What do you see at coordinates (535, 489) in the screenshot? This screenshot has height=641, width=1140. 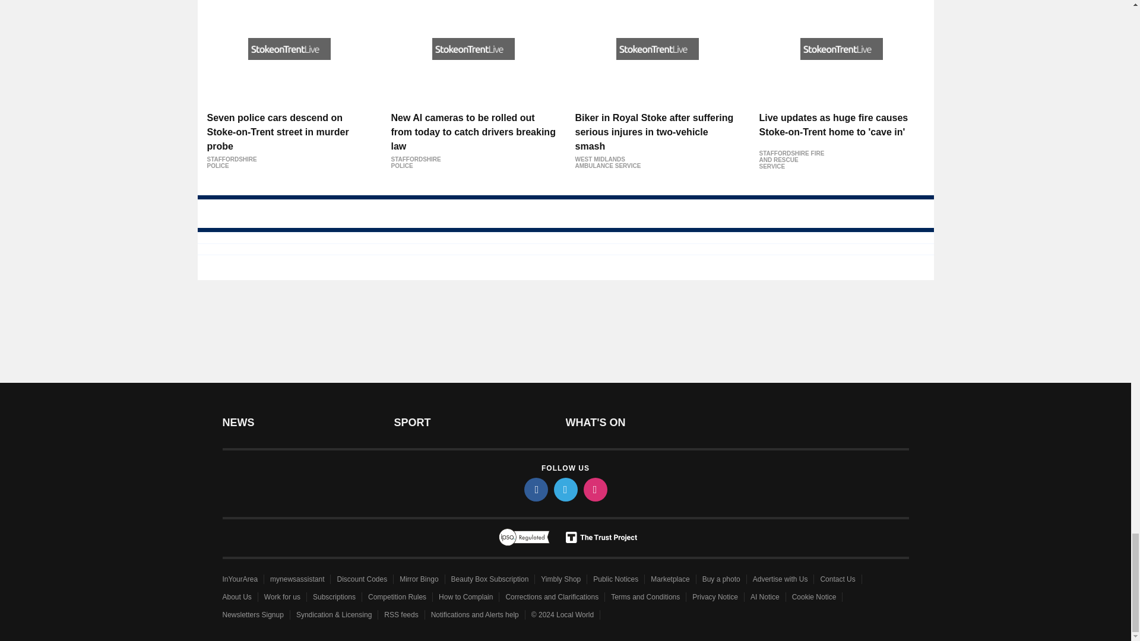 I see `facebook` at bounding box center [535, 489].